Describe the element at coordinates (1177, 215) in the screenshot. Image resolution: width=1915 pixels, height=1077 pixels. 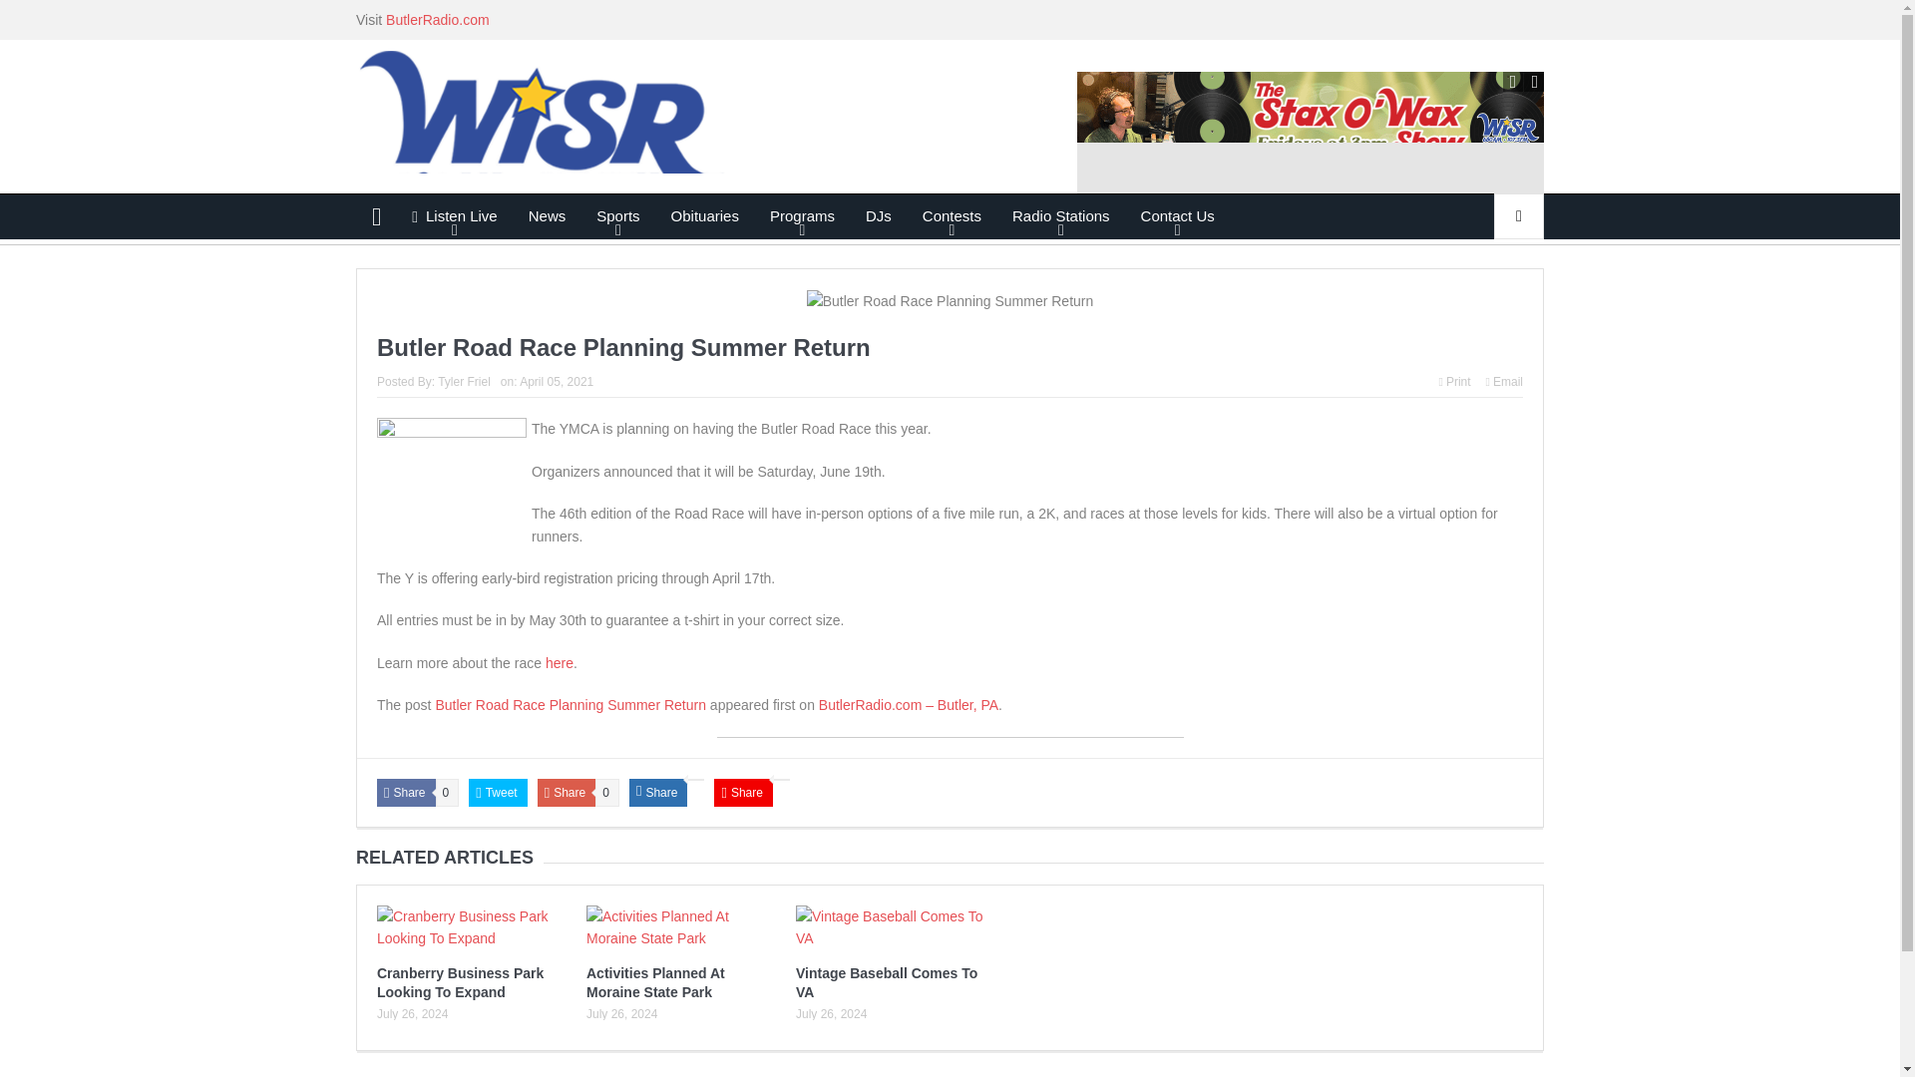
I see `Contact Us` at that location.